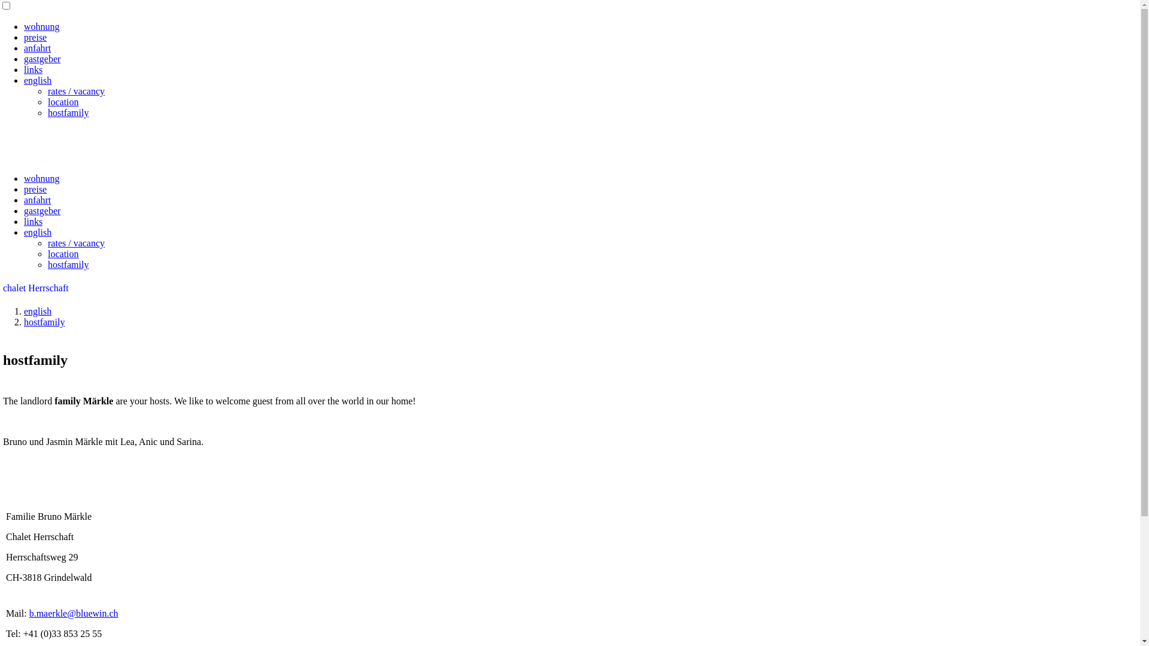 Image resolution: width=1149 pixels, height=646 pixels. Describe the element at coordinates (44, 322) in the screenshot. I see `hostfamily` at that location.